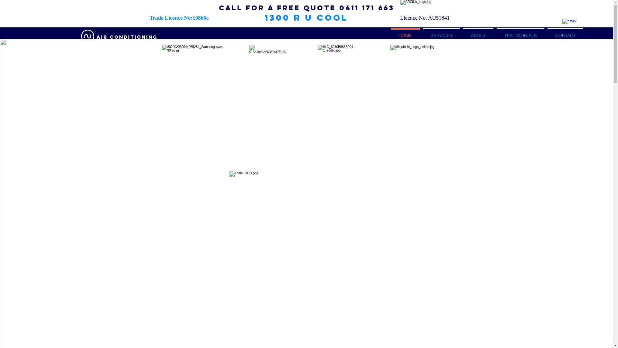 The height and width of the screenshot is (348, 618). I want to click on HOME, so click(405, 33).